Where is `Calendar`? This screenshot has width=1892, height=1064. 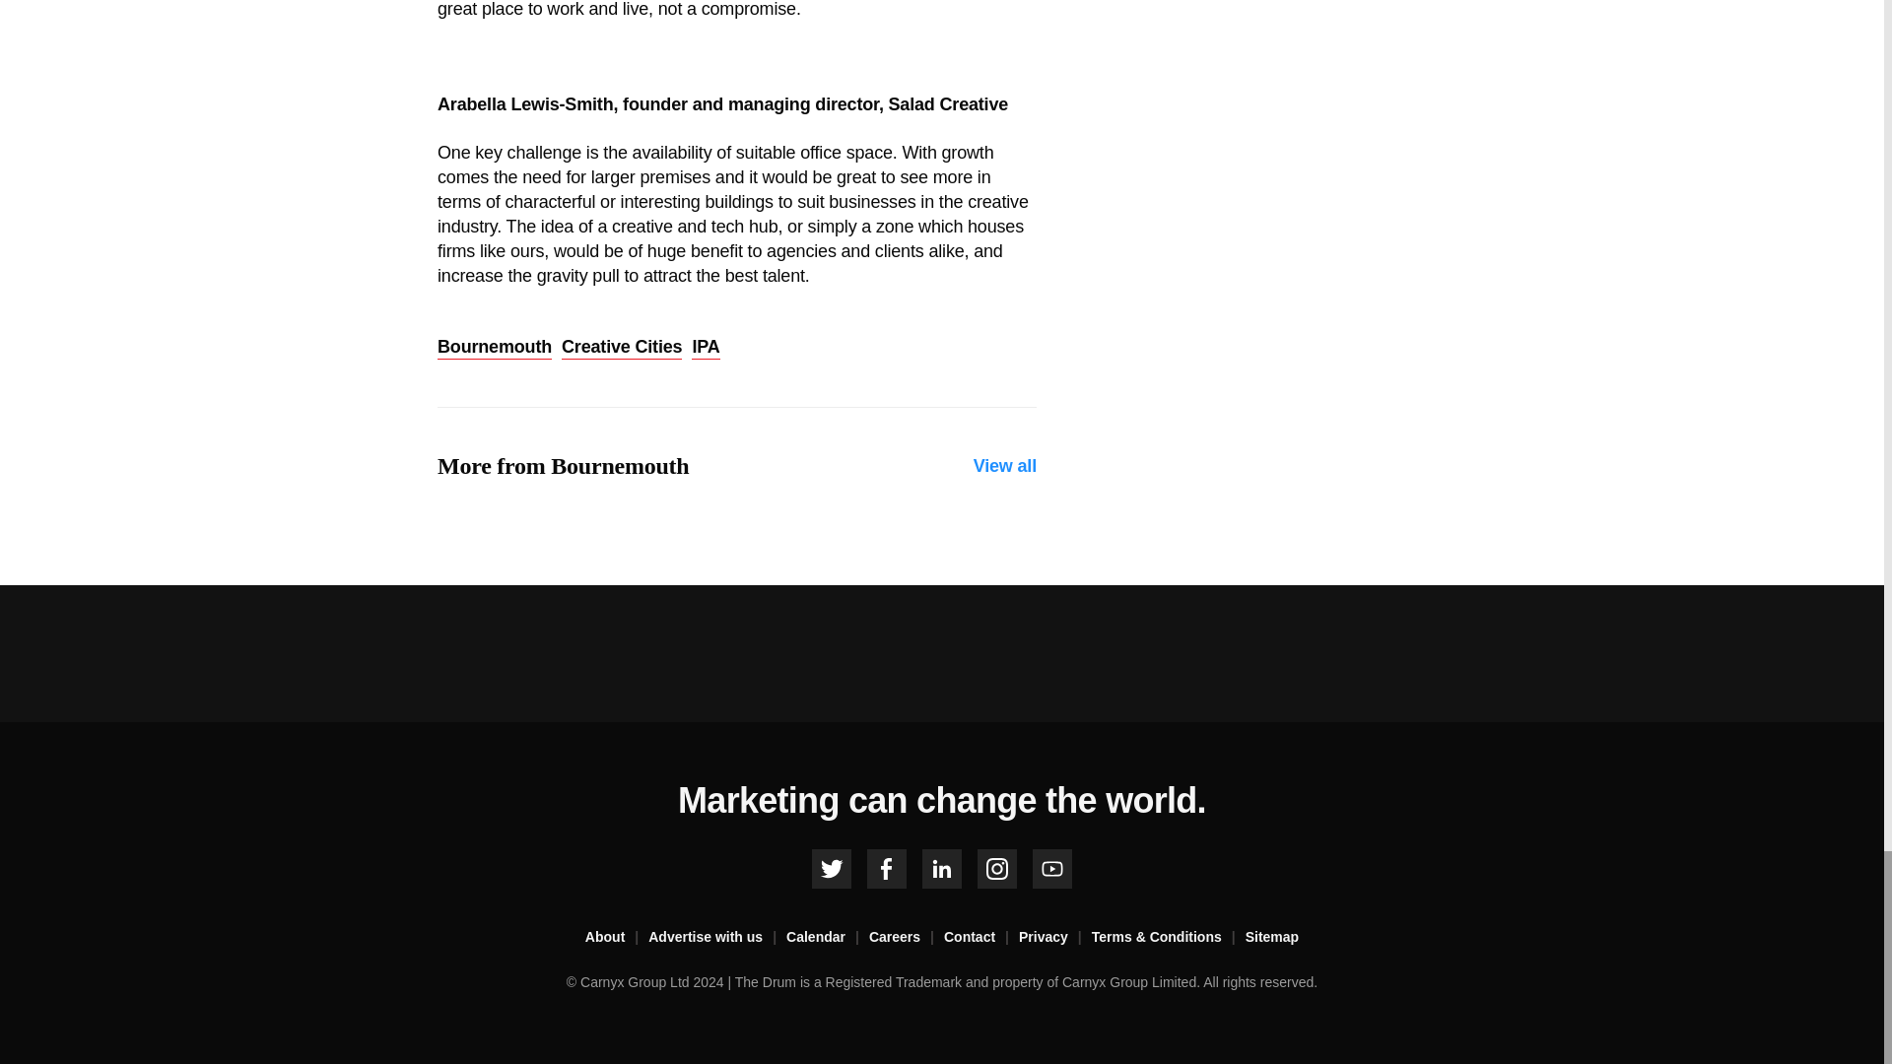
Calendar is located at coordinates (828, 938).